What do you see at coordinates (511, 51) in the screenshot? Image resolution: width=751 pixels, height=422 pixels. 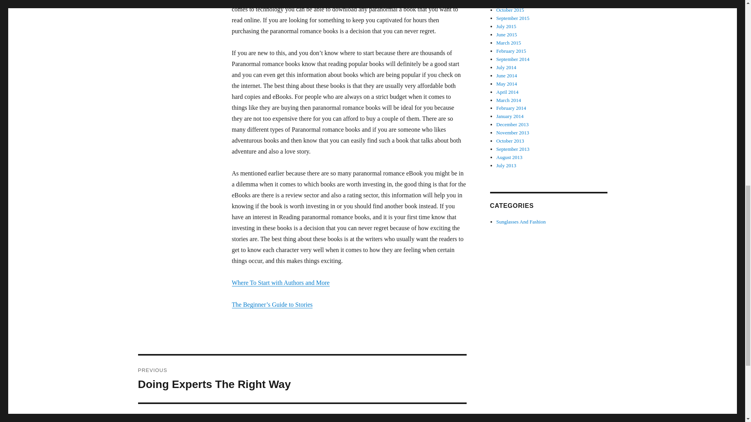 I see `December 2015` at bounding box center [511, 51].